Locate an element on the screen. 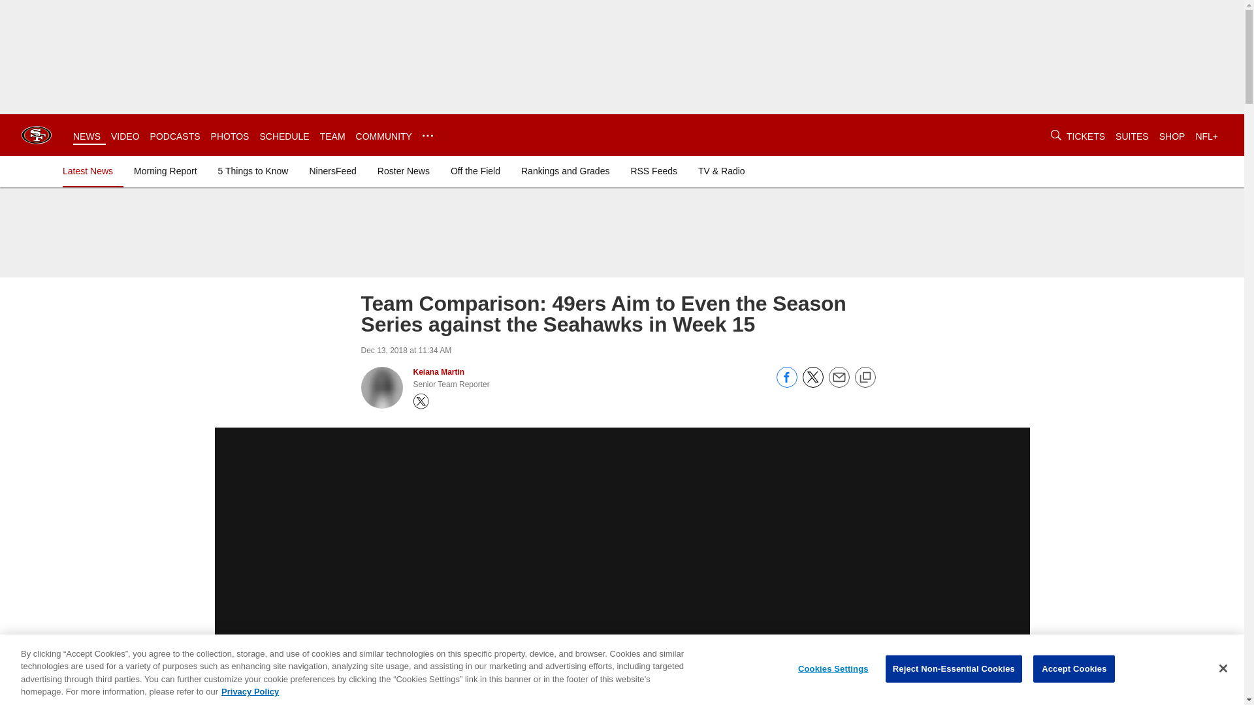  Link to club's homepage is located at coordinates (37, 134).